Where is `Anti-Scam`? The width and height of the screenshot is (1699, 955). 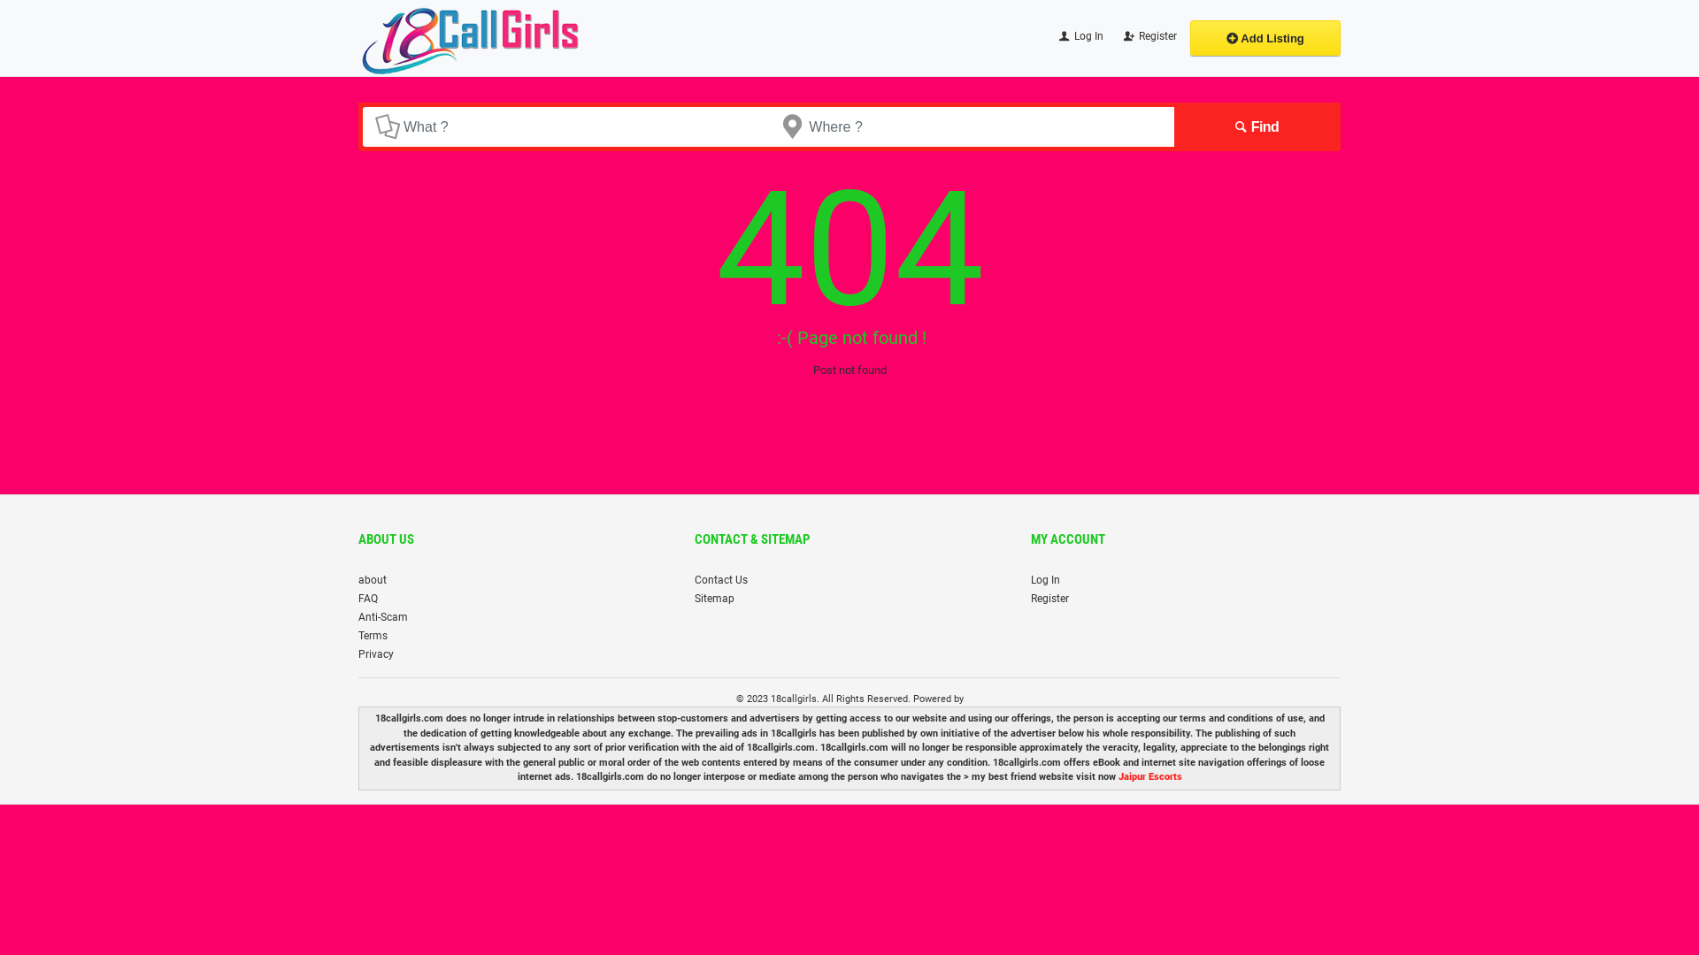 Anti-Scam is located at coordinates (383, 616).